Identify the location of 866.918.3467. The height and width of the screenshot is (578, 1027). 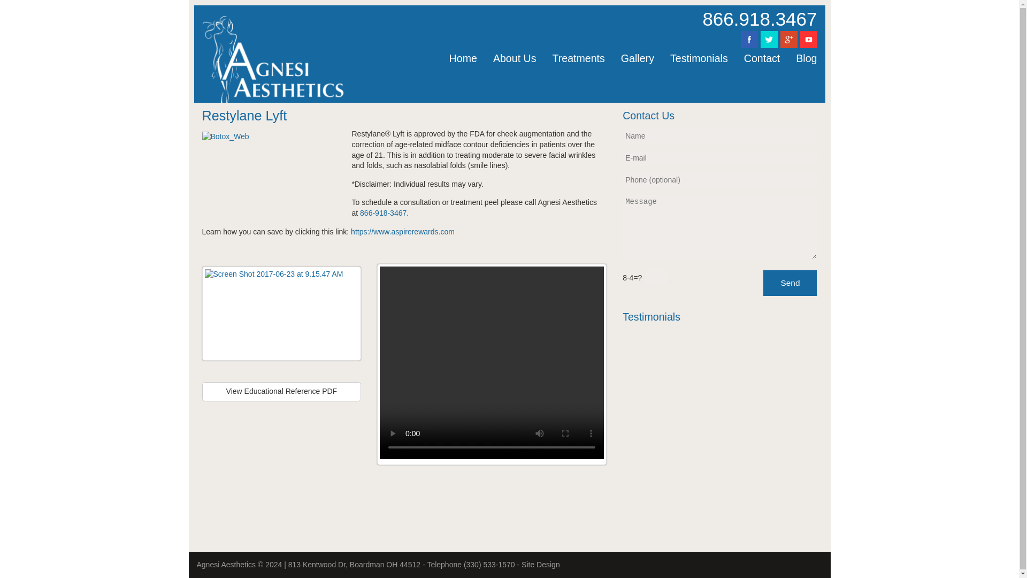
(760, 19).